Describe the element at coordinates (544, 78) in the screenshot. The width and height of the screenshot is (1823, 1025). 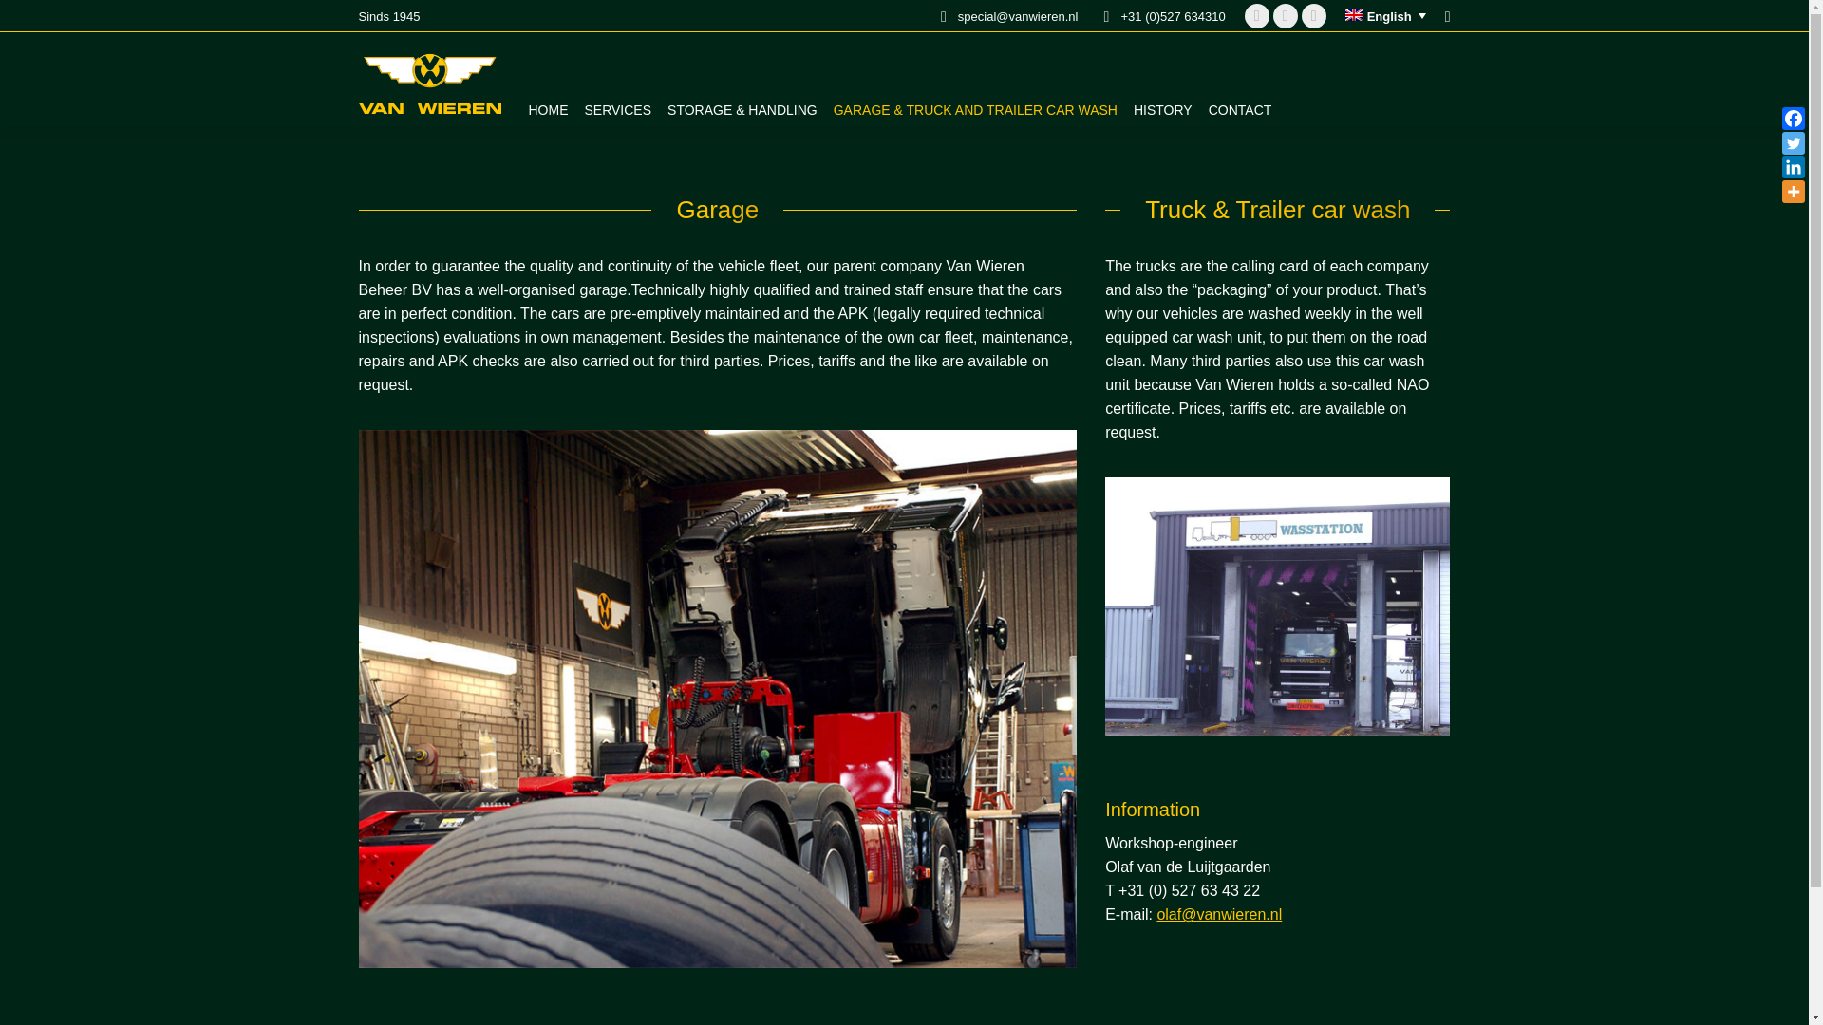
I see `HOME` at that location.